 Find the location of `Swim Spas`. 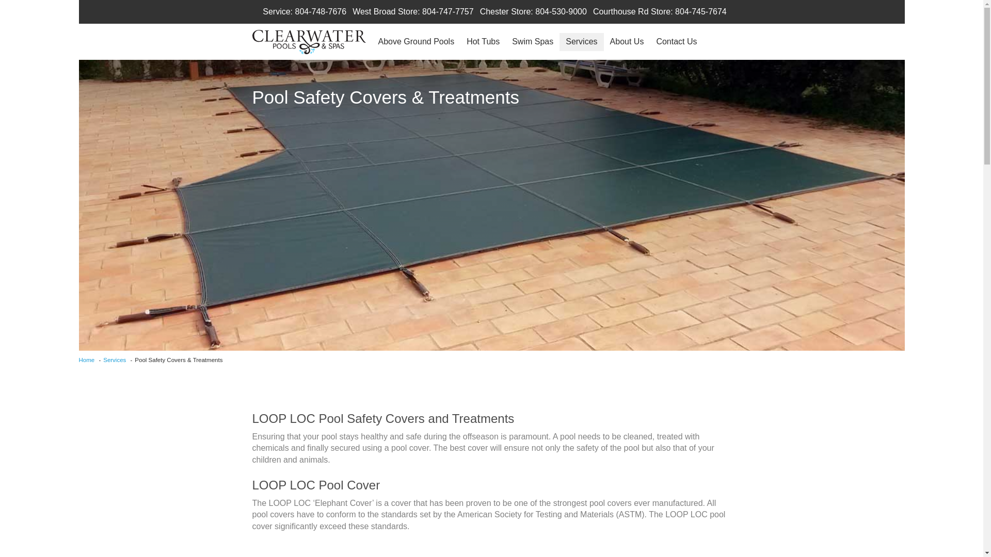

Swim Spas is located at coordinates (533, 41).